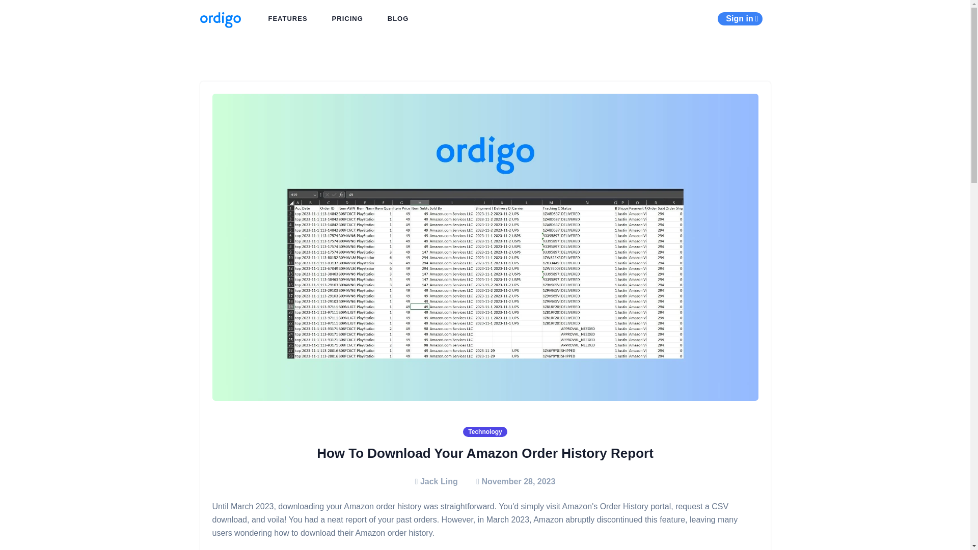 Image resolution: width=978 pixels, height=550 pixels. What do you see at coordinates (398, 19) in the screenshot?
I see `BLOG` at bounding box center [398, 19].